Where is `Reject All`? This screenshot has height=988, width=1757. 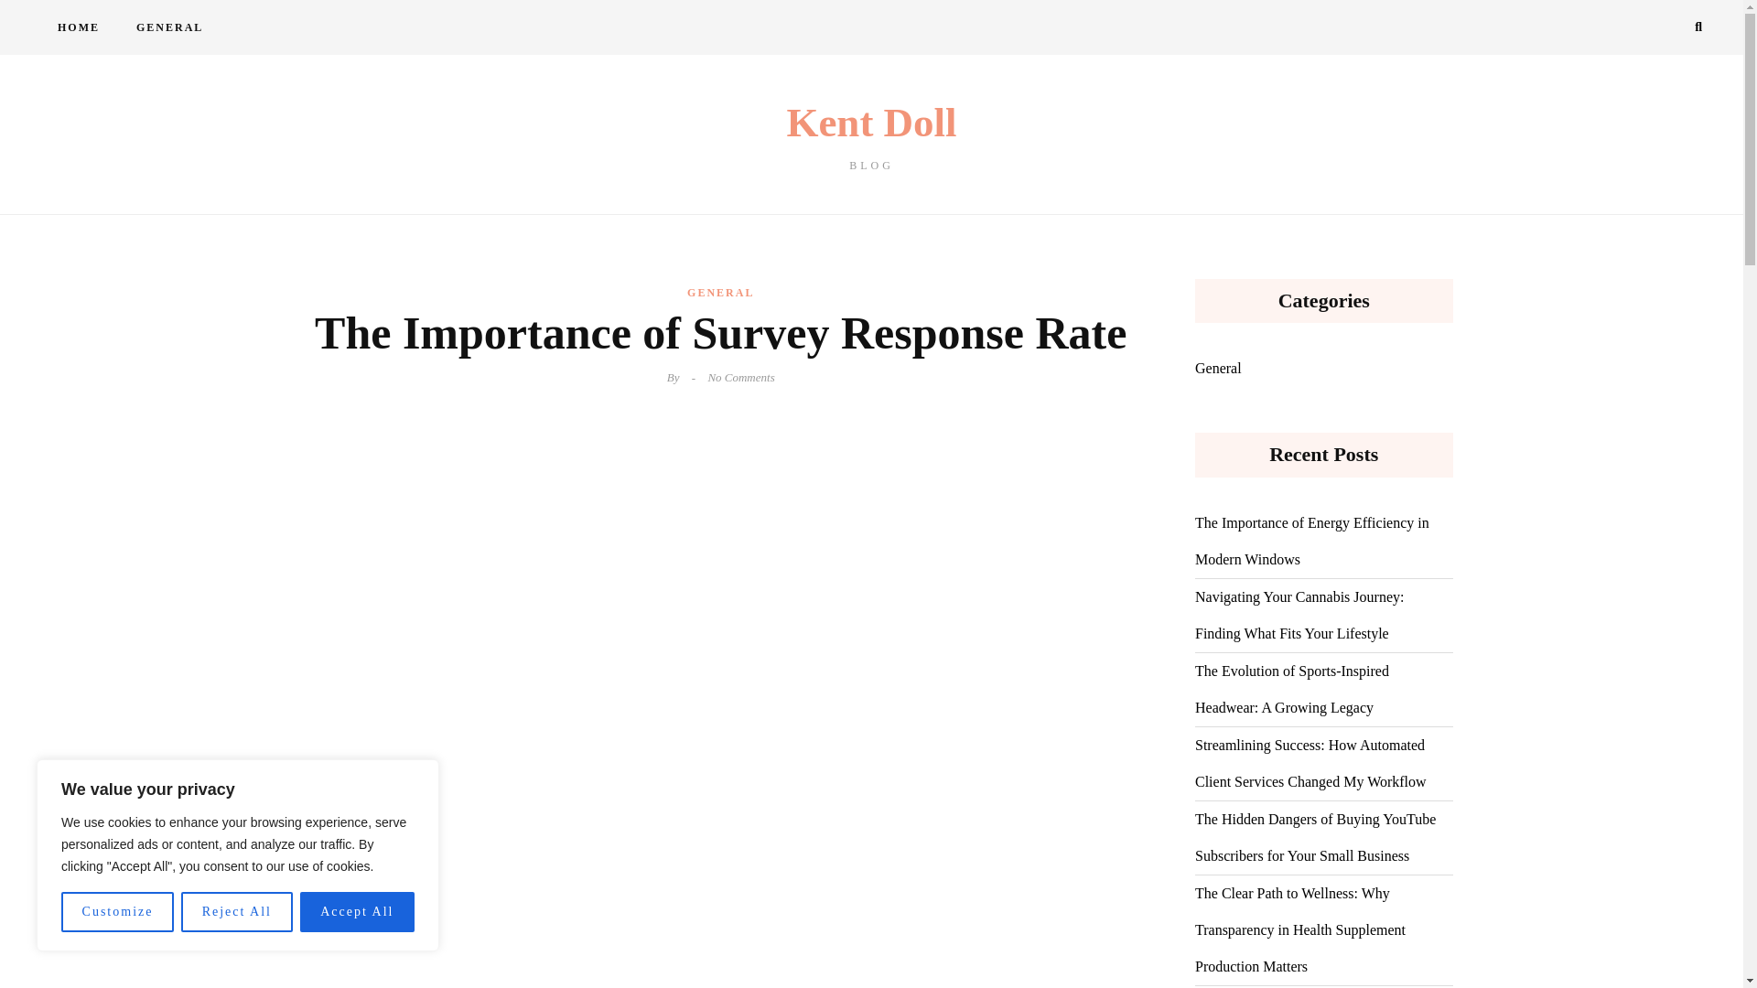
Reject All is located at coordinates (78, 27).